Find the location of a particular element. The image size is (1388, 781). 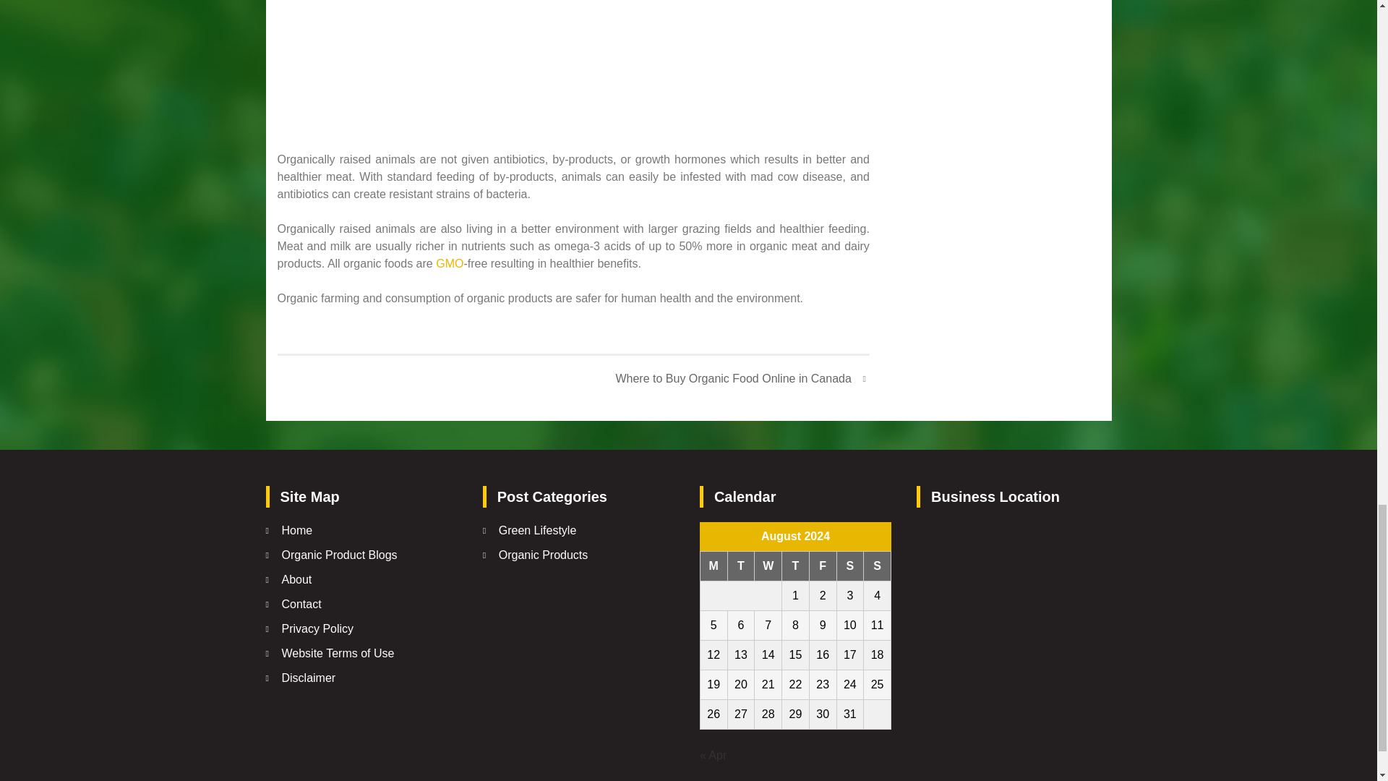

Wednesday is located at coordinates (768, 566).